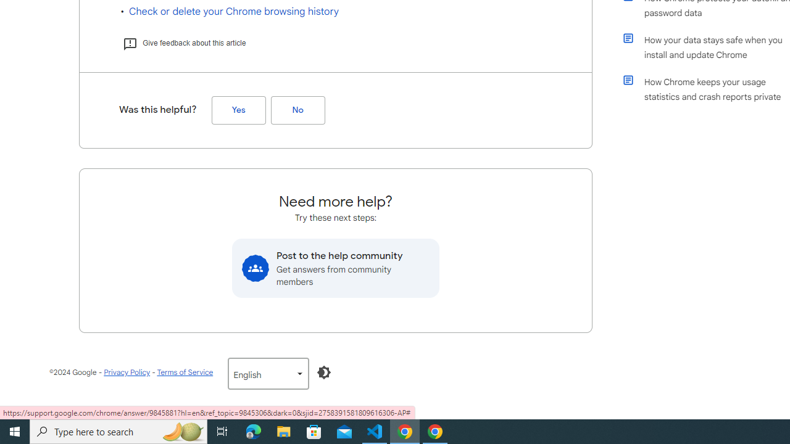 This screenshot has height=444, width=790. What do you see at coordinates (238, 110) in the screenshot?
I see `Yes (Was this helpful?)` at bounding box center [238, 110].